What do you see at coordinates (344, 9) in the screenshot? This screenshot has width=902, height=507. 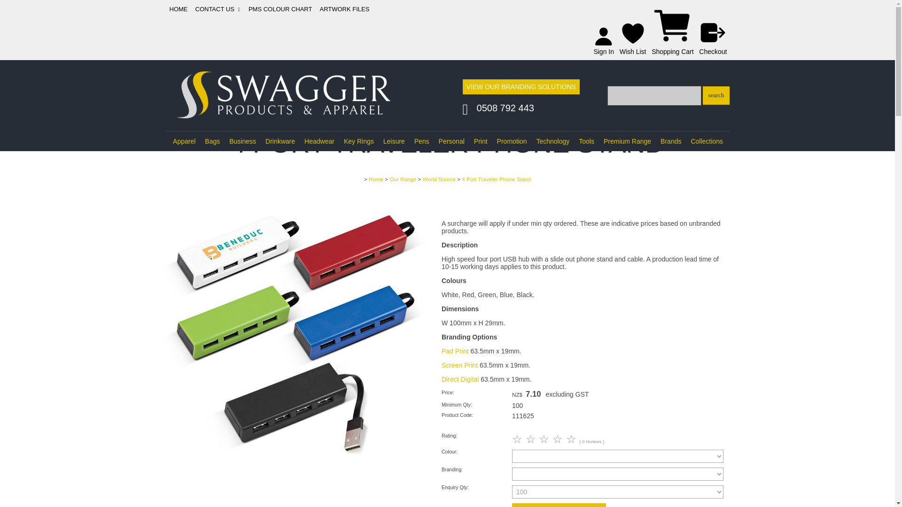 I see `ARTWORK FILES` at bounding box center [344, 9].